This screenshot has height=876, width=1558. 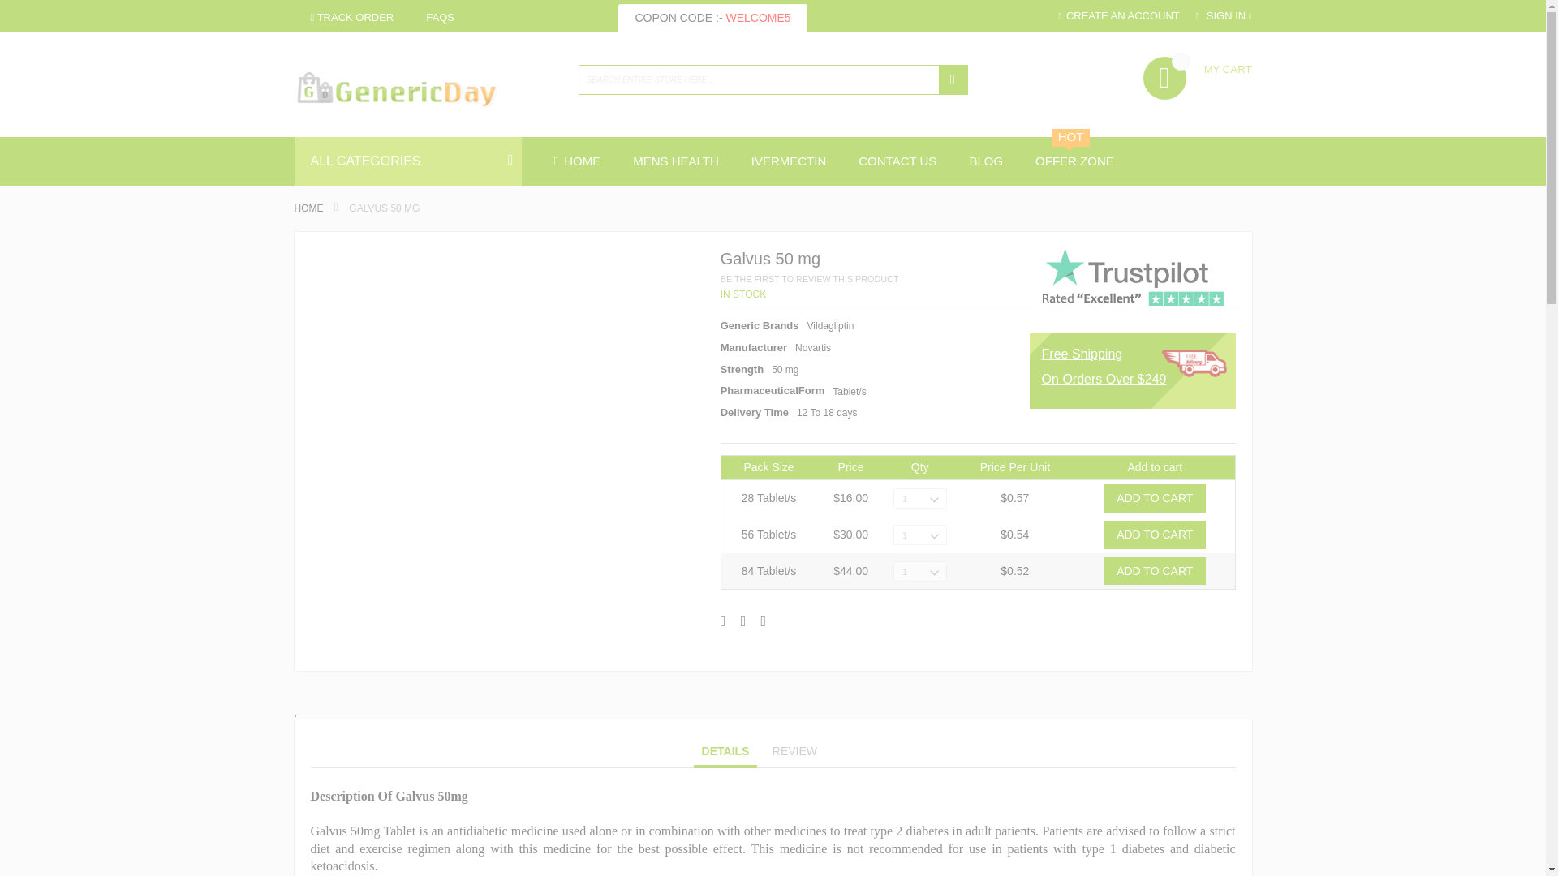 I want to click on Add to Cart, so click(x=1154, y=535).